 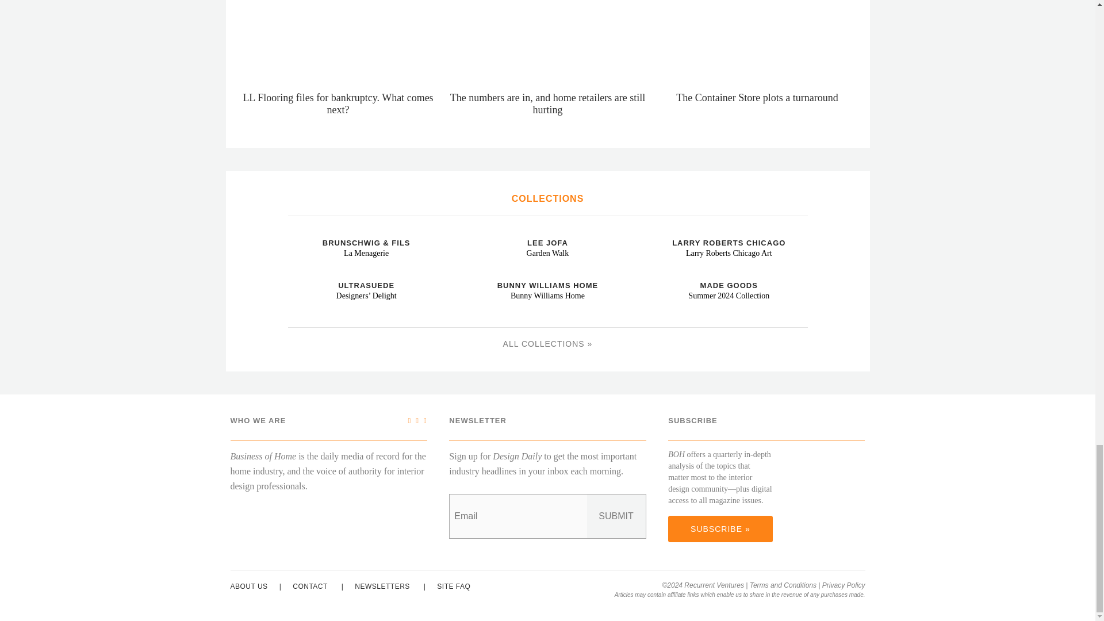 I want to click on La Menagerie, so click(x=292, y=232).